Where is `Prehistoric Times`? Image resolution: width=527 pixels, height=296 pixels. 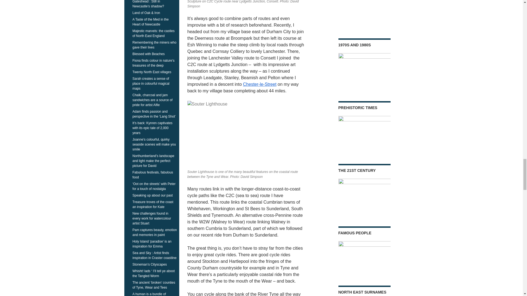
Prehistoric Times is located at coordinates (364, 133).